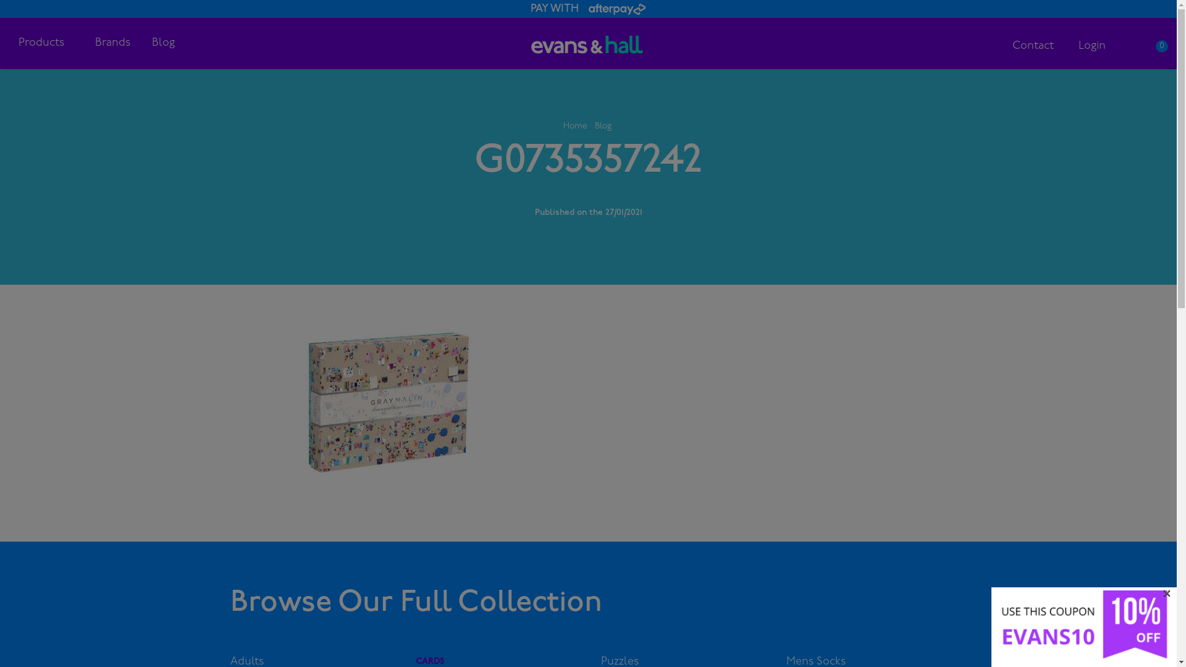 The height and width of the screenshot is (667, 1186). What do you see at coordinates (576, 126) in the screenshot?
I see `Home` at bounding box center [576, 126].